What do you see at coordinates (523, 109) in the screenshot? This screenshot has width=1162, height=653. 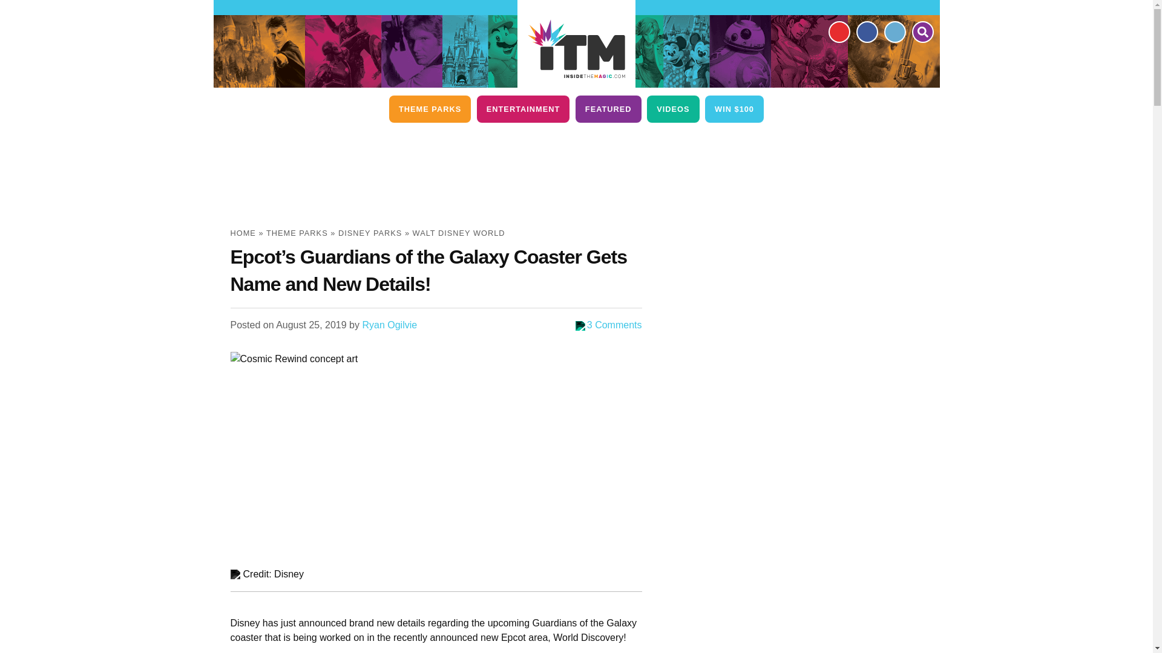 I see `ENTERTAINMENT` at bounding box center [523, 109].